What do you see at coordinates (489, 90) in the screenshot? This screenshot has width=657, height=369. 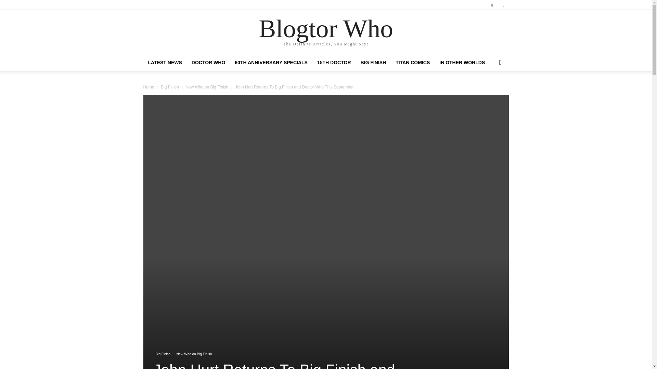 I see `Search` at bounding box center [489, 90].